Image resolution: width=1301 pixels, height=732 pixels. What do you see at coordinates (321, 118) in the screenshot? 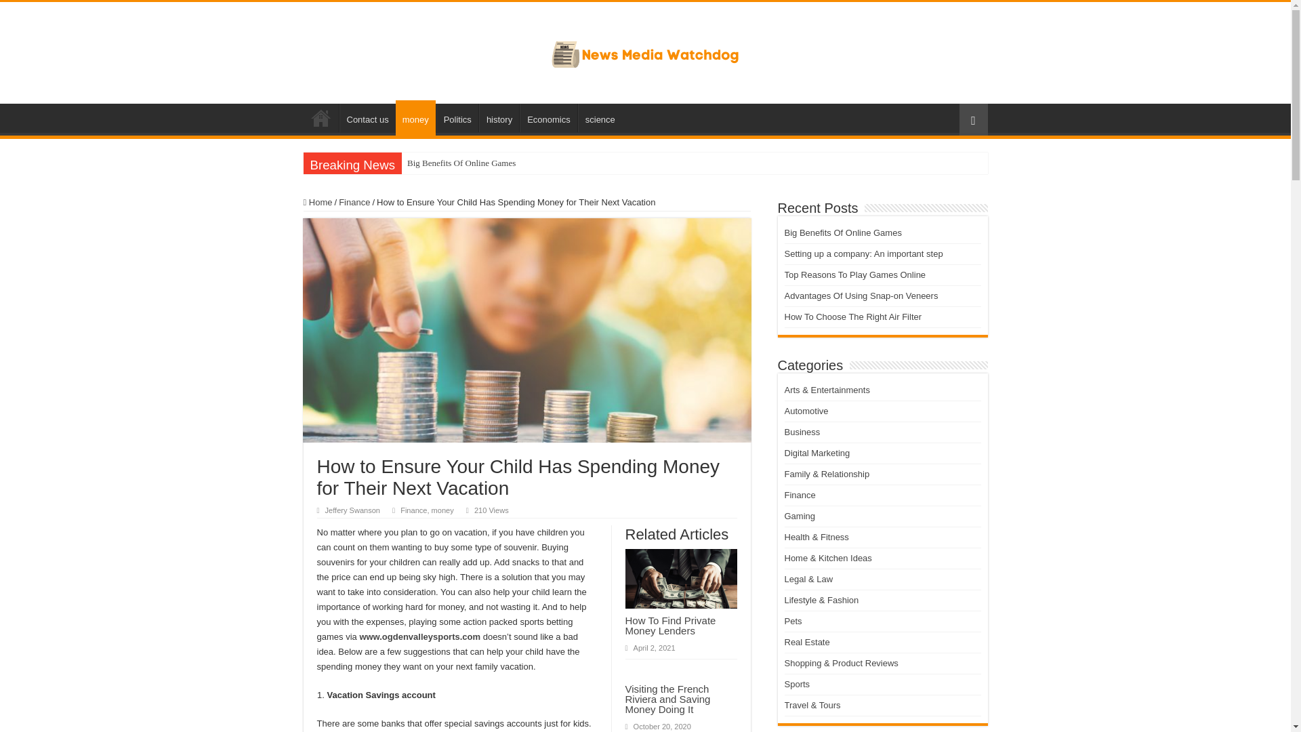
I see `Home` at bounding box center [321, 118].